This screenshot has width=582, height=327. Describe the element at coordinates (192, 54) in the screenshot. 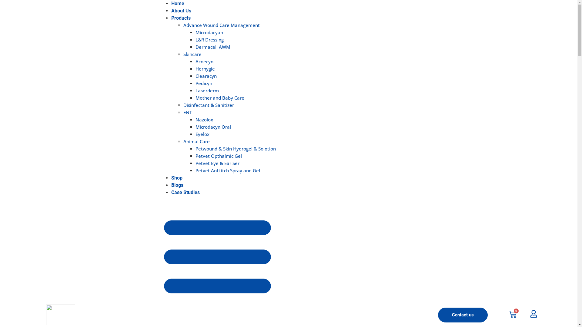

I see `Skincare` at that location.